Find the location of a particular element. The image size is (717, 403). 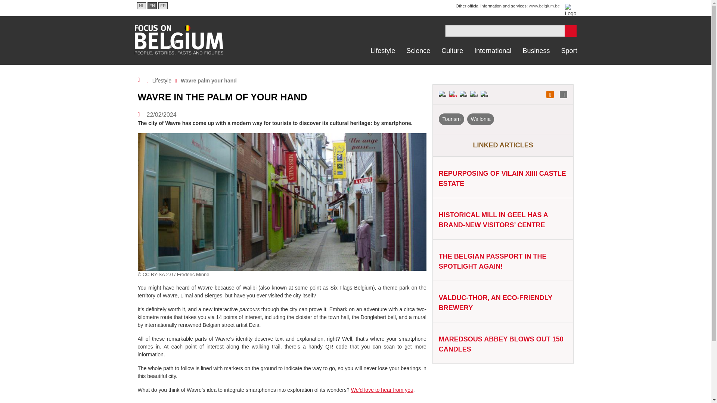

facebook is located at coordinates (484, 94).